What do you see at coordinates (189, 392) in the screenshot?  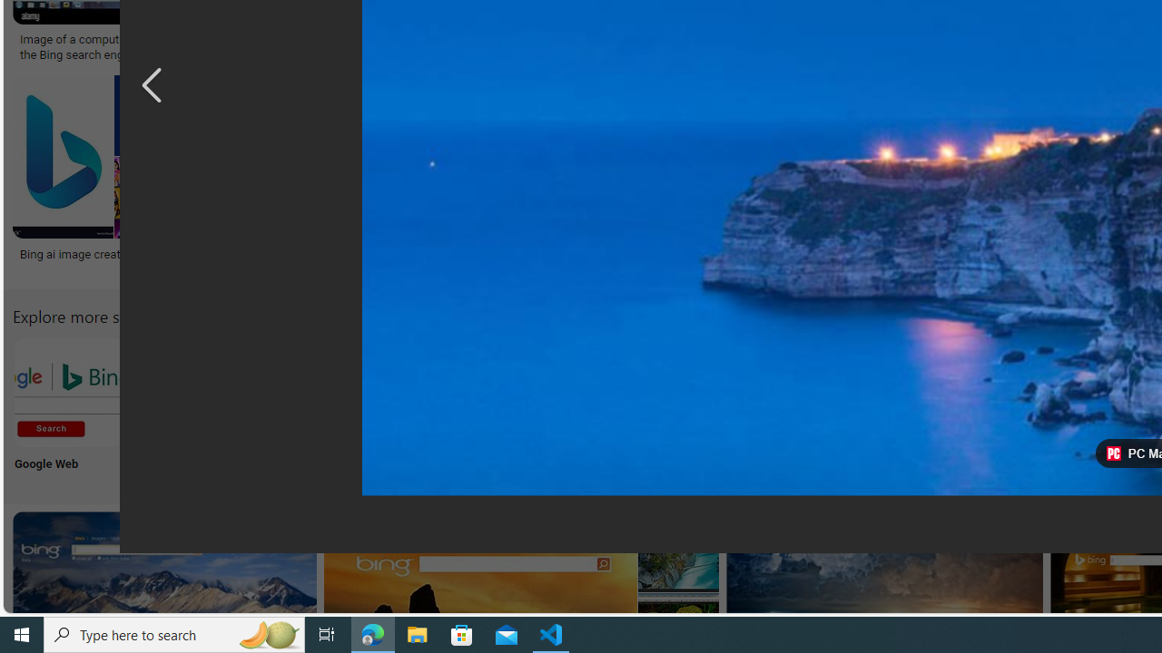 I see `Bing Search App Logo` at bounding box center [189, 392].